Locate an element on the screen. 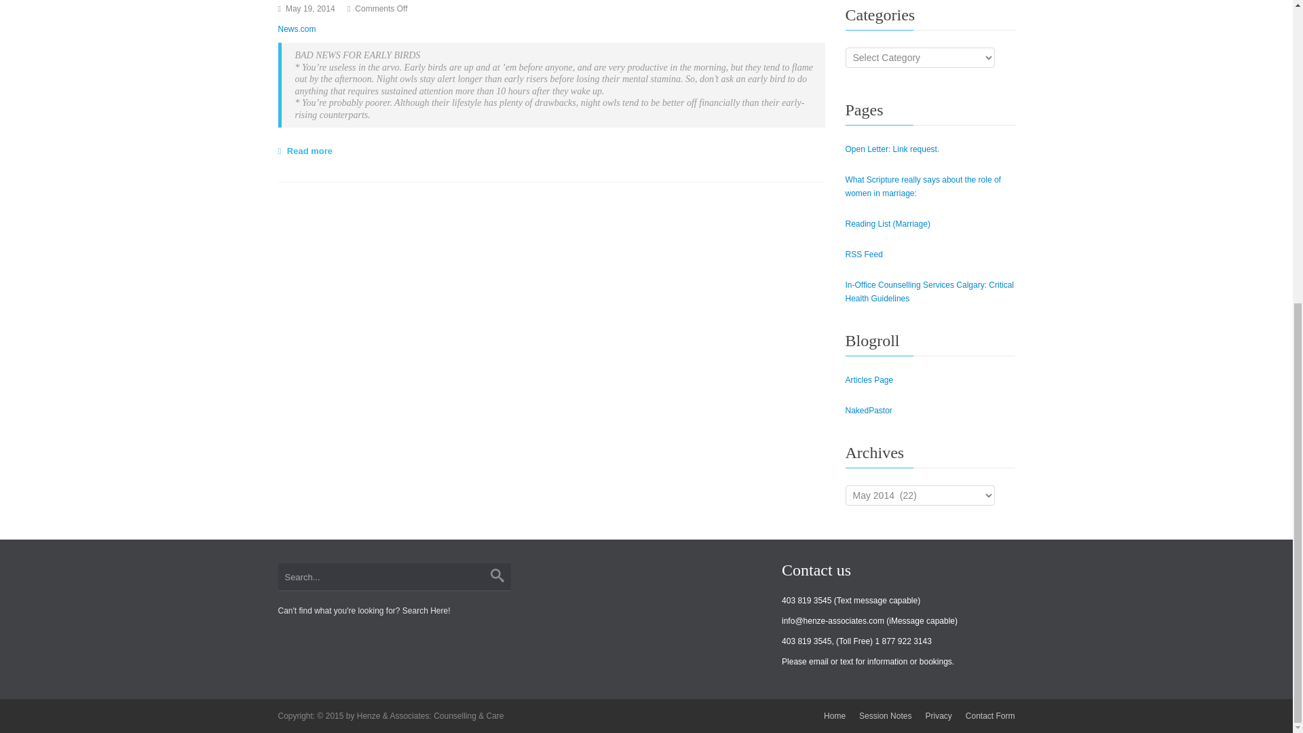  Search... is located at coordinates (394, 577).